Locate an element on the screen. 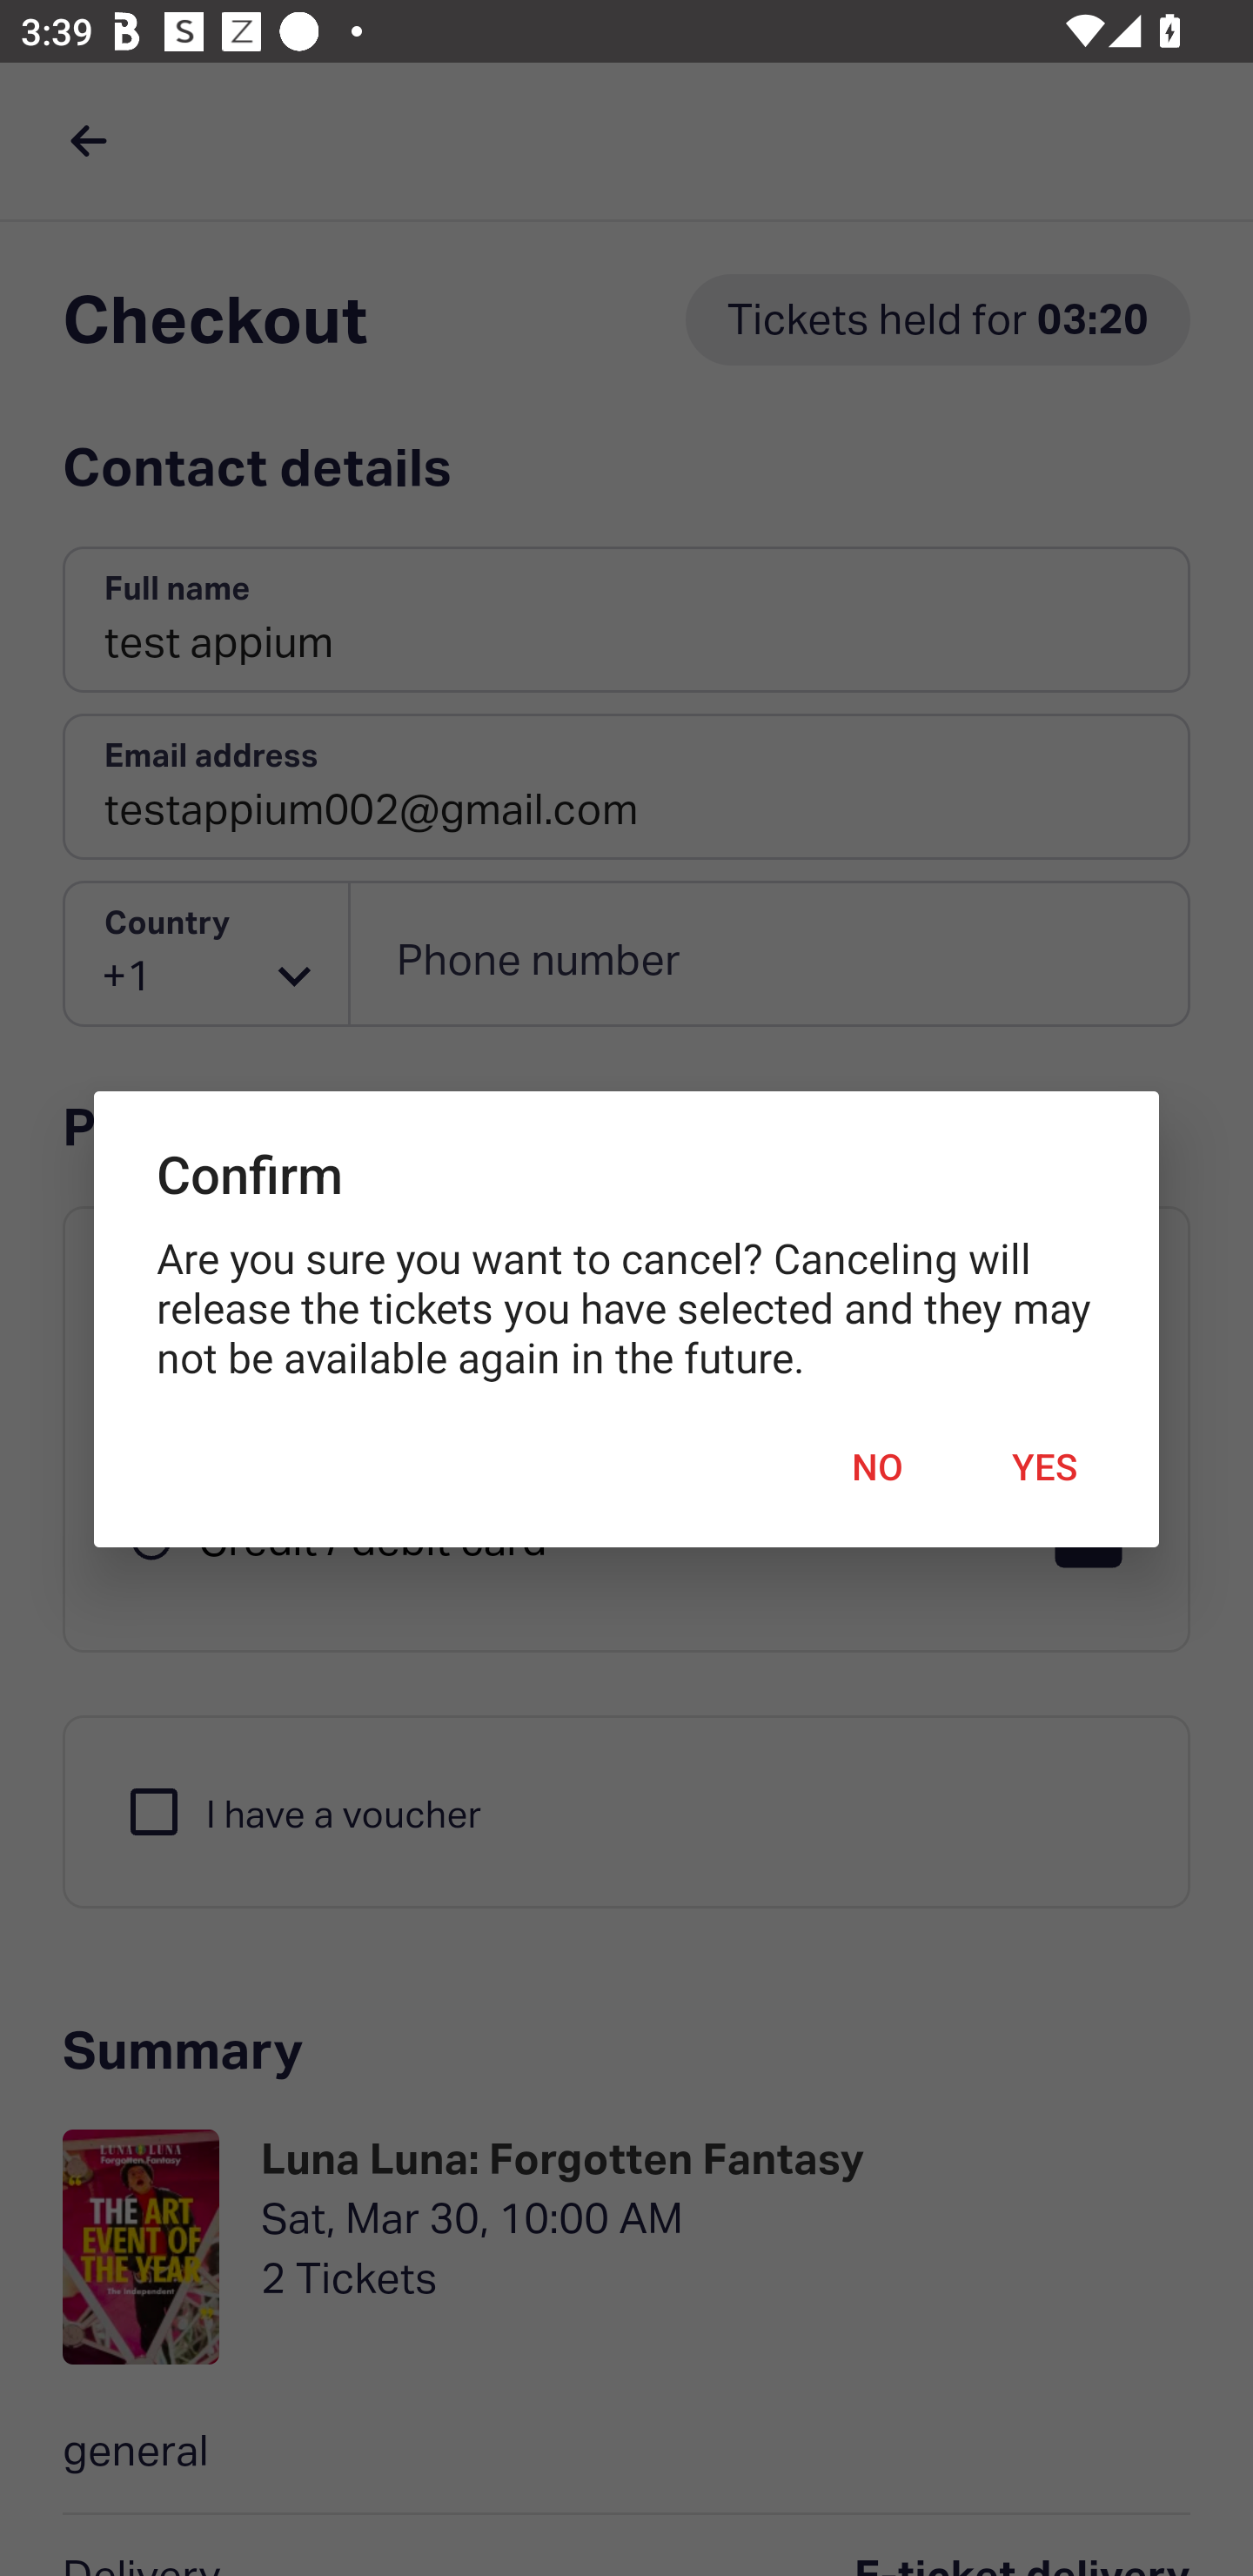 This screenshot has height=2576, width=1253. NO is located at coordinates (877, 1467).